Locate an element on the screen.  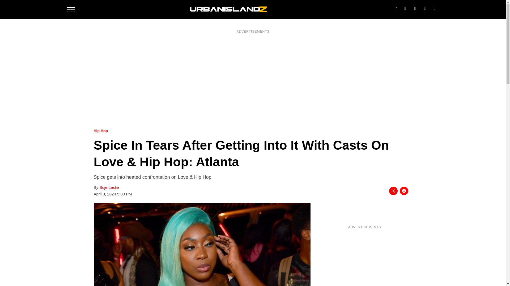
Click to share on Facebook is located at coordinates (404, 191).